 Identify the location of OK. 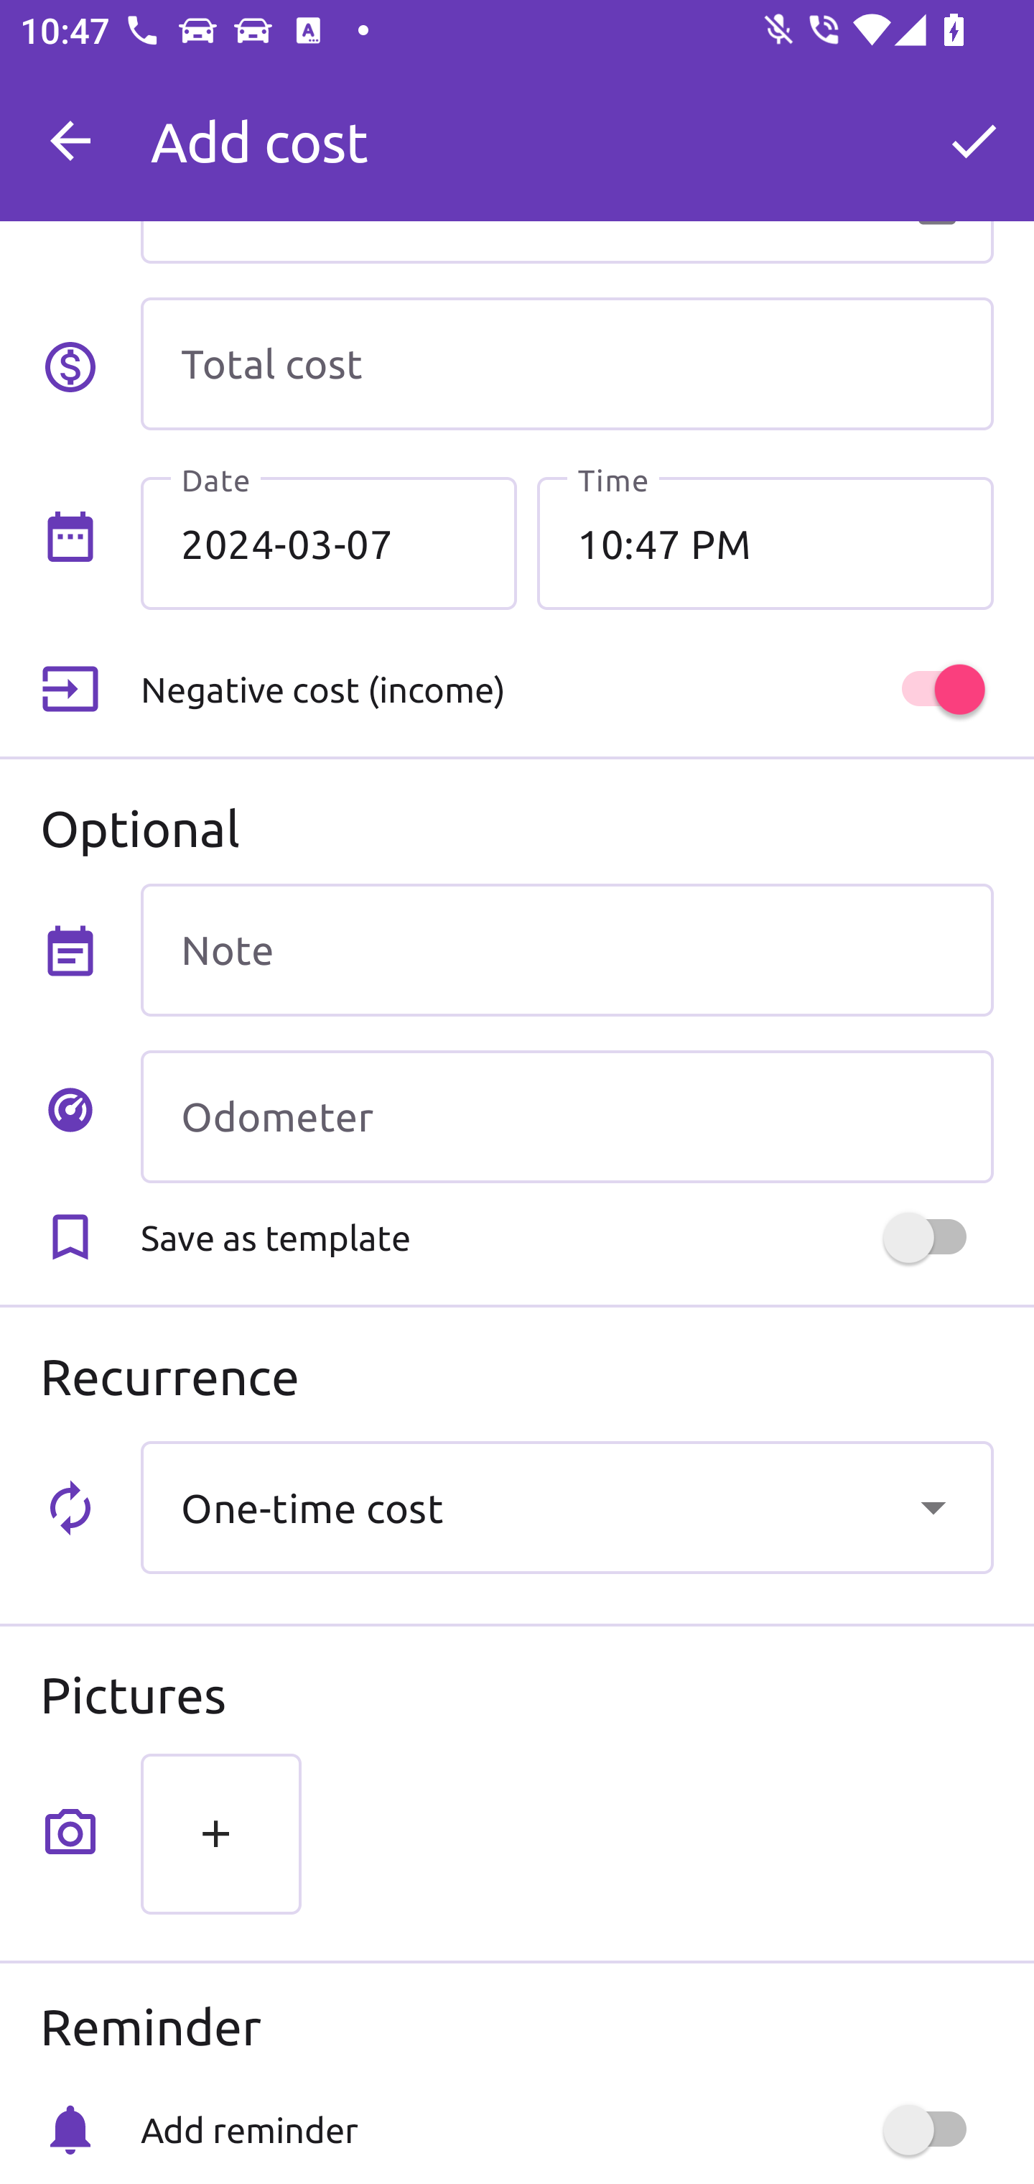
(974, 141).